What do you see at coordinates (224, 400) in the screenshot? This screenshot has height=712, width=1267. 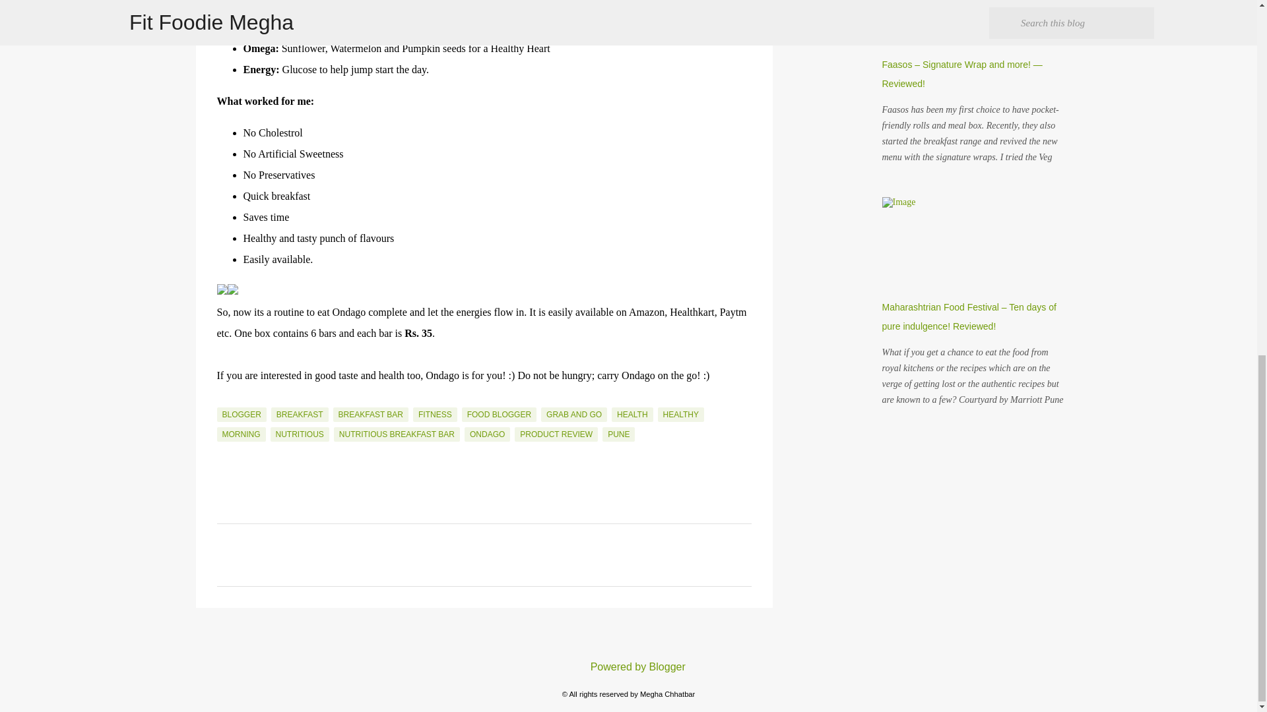 I see `Email Post` at bounding box center [224, 400].